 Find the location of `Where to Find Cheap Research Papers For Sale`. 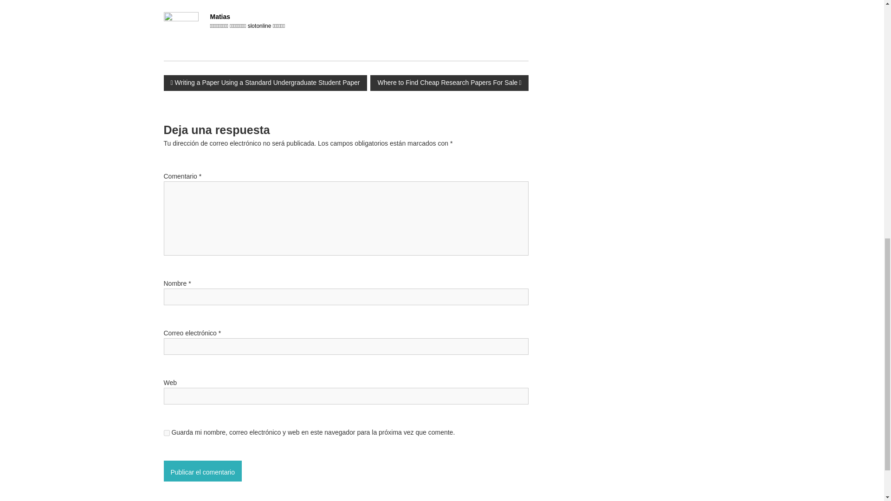

Where to Find Cheap Research Papers For Sale is located at coordinates (449, 83).